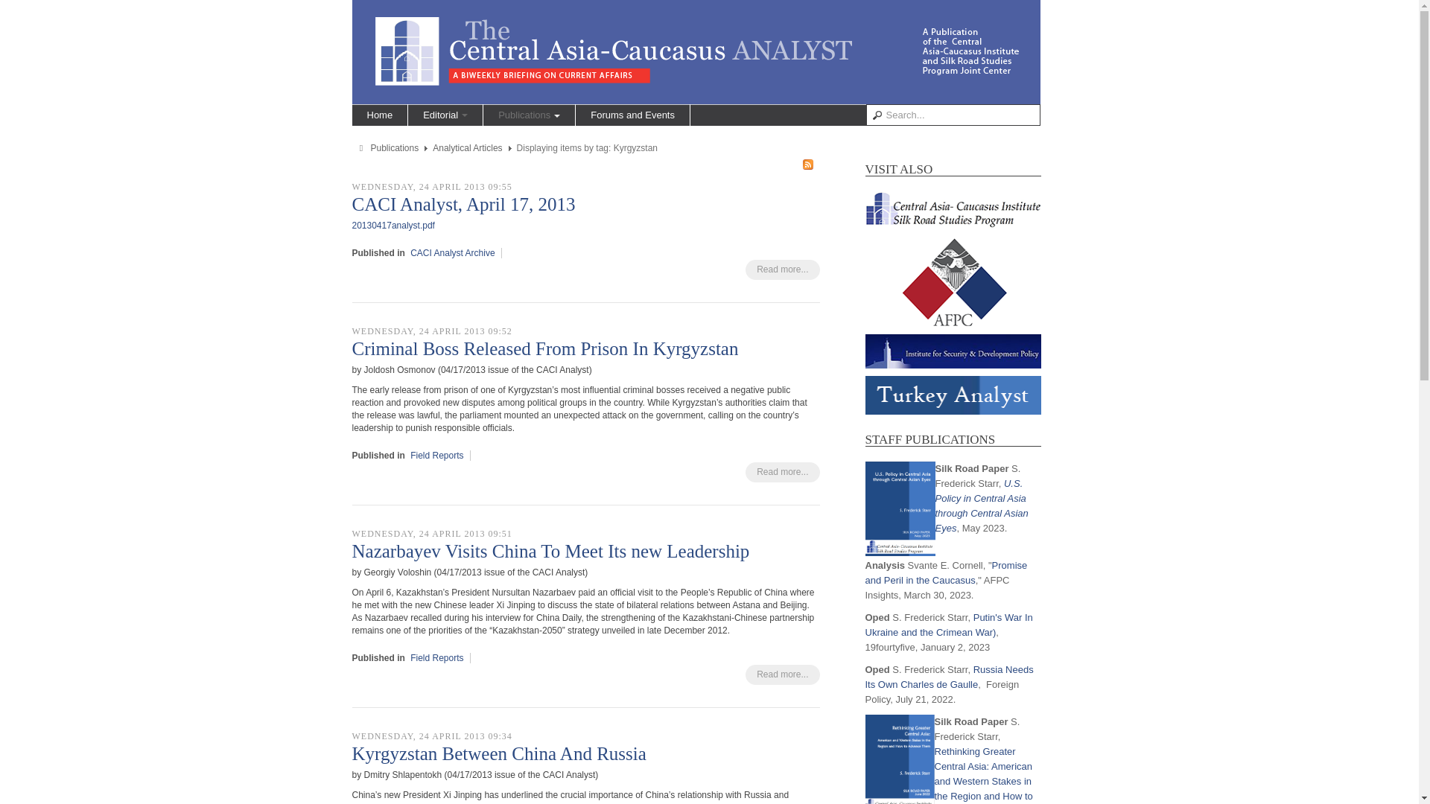 The height and width of the screenshot is (804, 1430). What do you see at coordinates (362, 149) in the screenshot?
I see `You are here: ` at bounding box center [362, 149].